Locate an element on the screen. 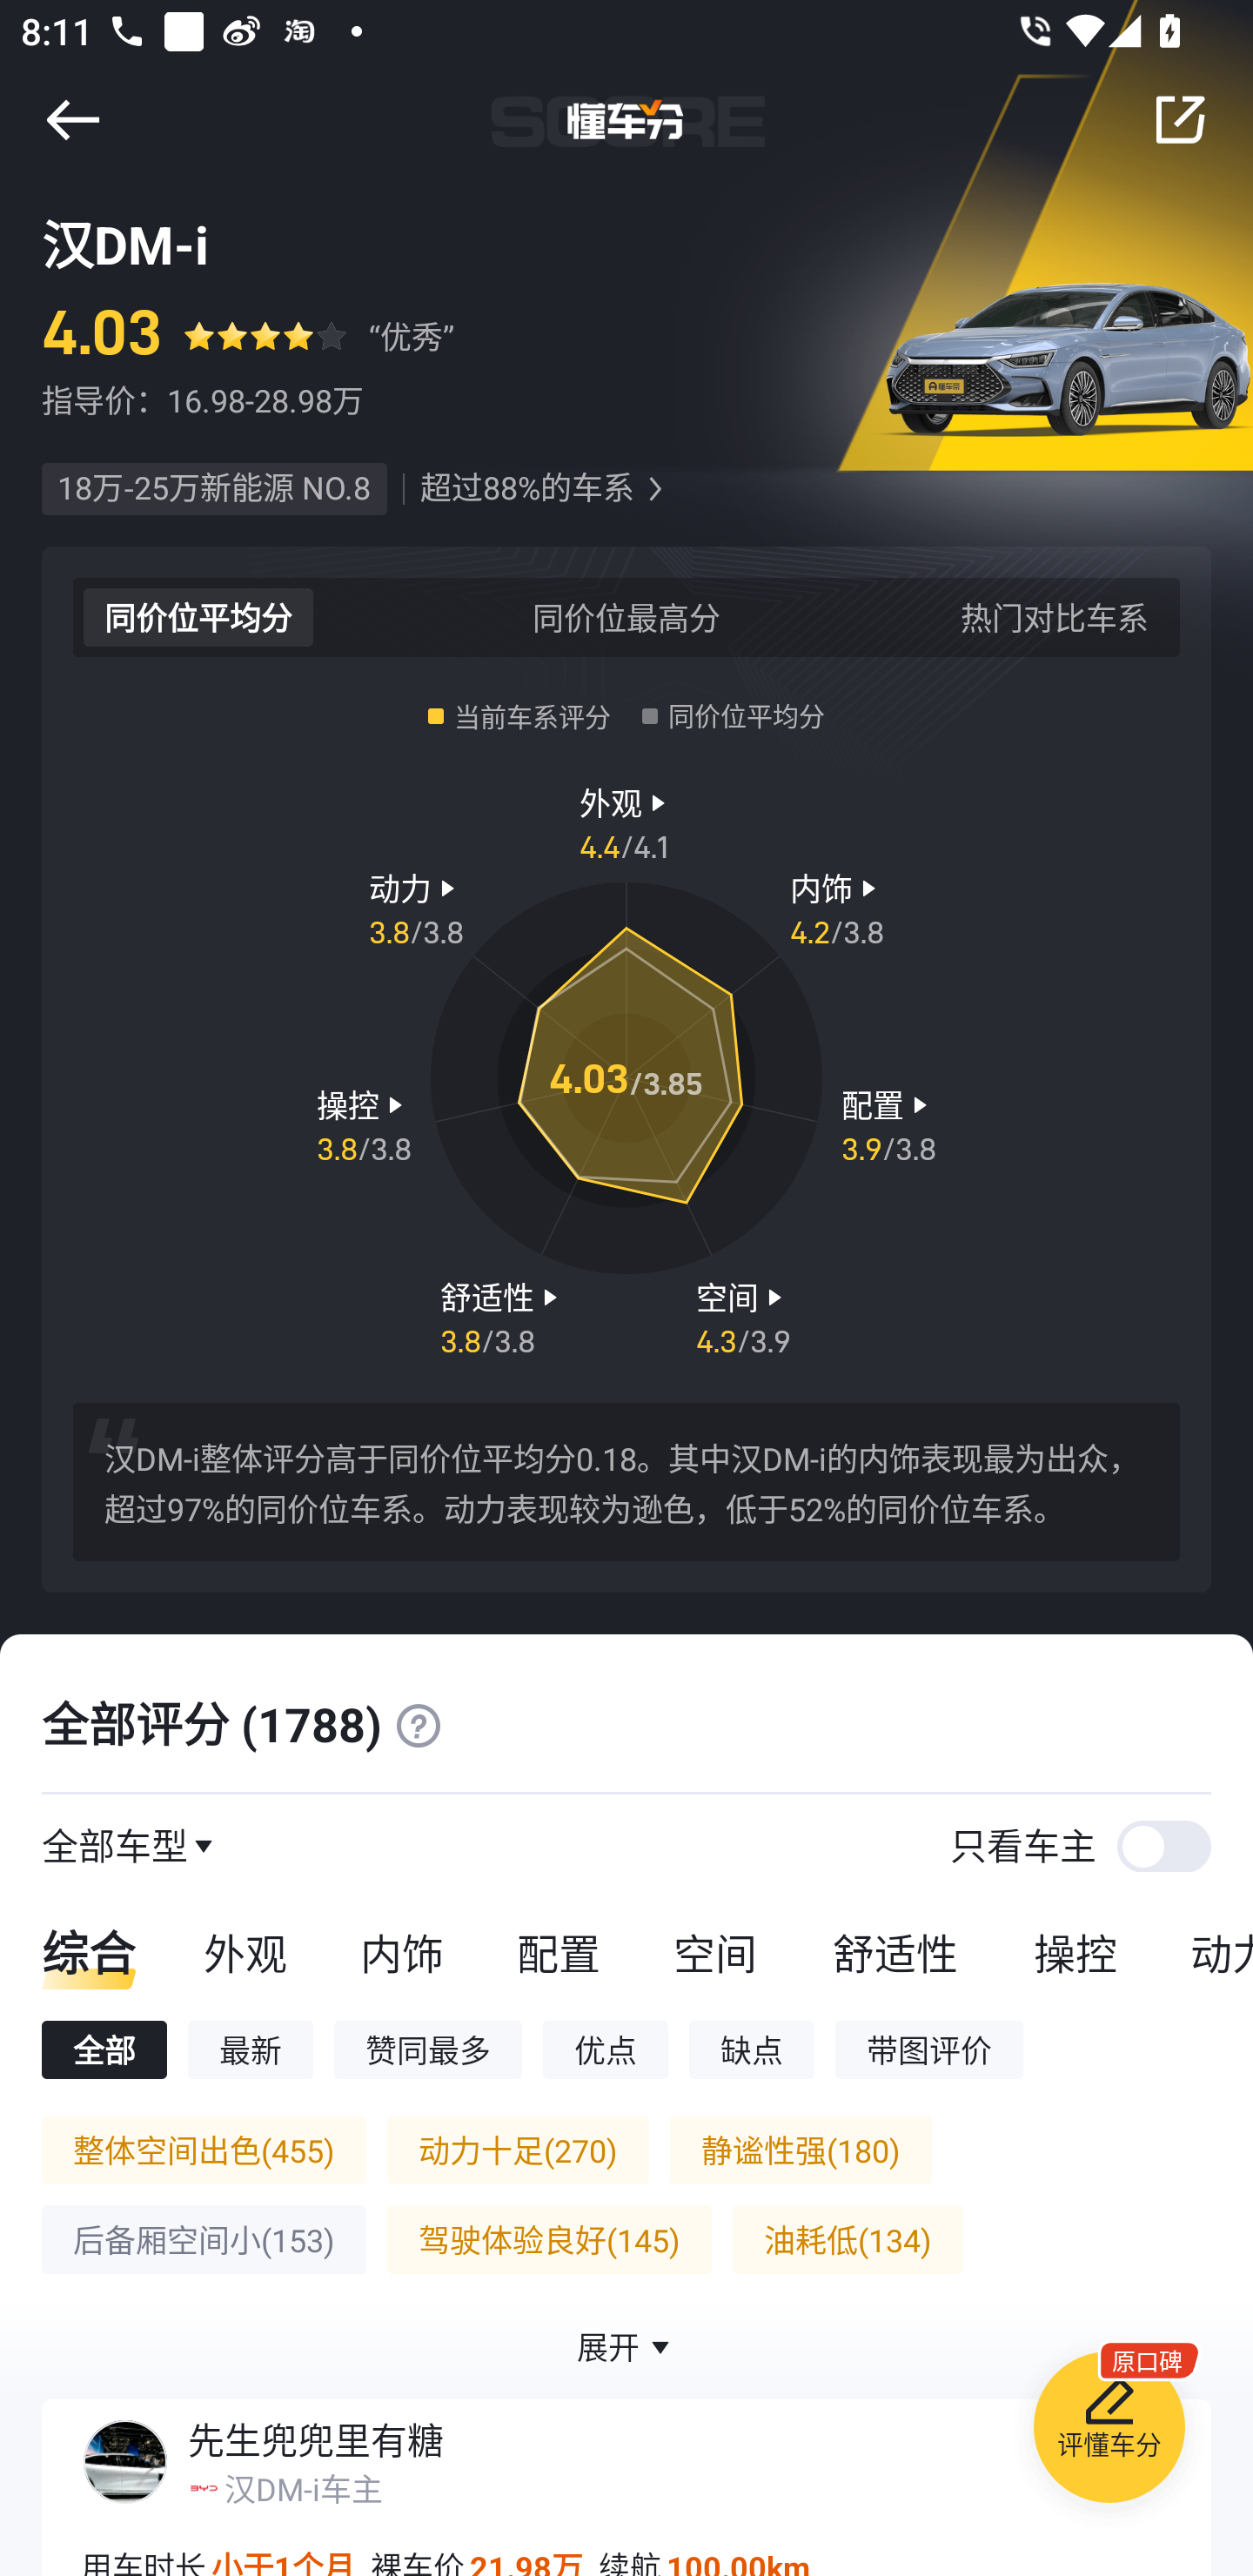 This screenshot has width=1253, height=2576. 热门对比车系 is located at coordinates (1055, 616).